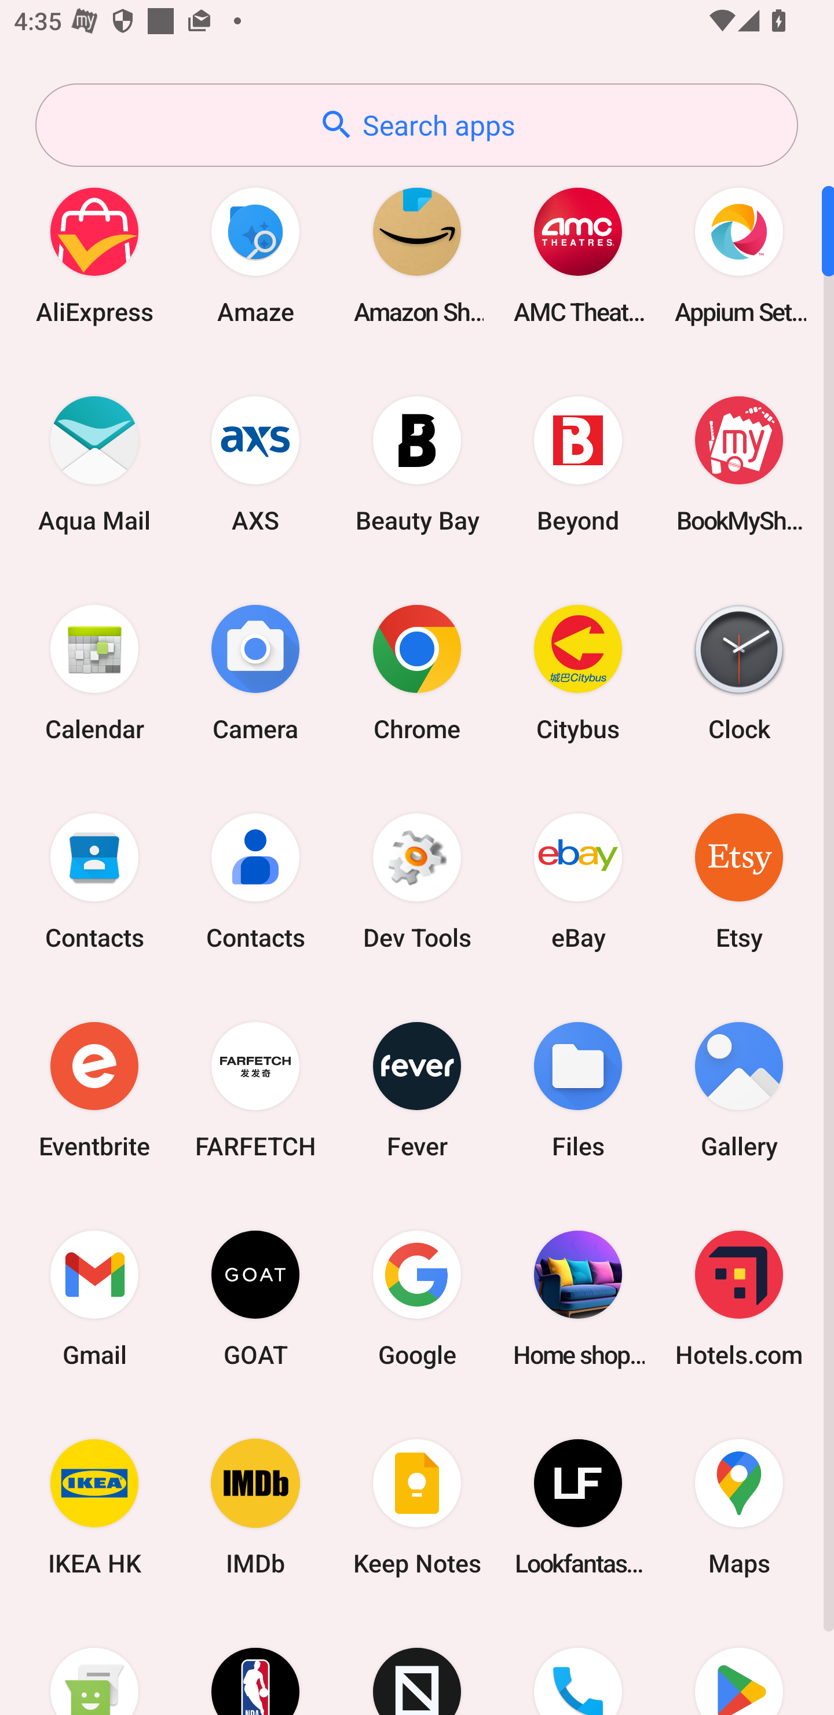 The image size is (834, 1715). I want to click on IKEA HK, so click(94, 1508).